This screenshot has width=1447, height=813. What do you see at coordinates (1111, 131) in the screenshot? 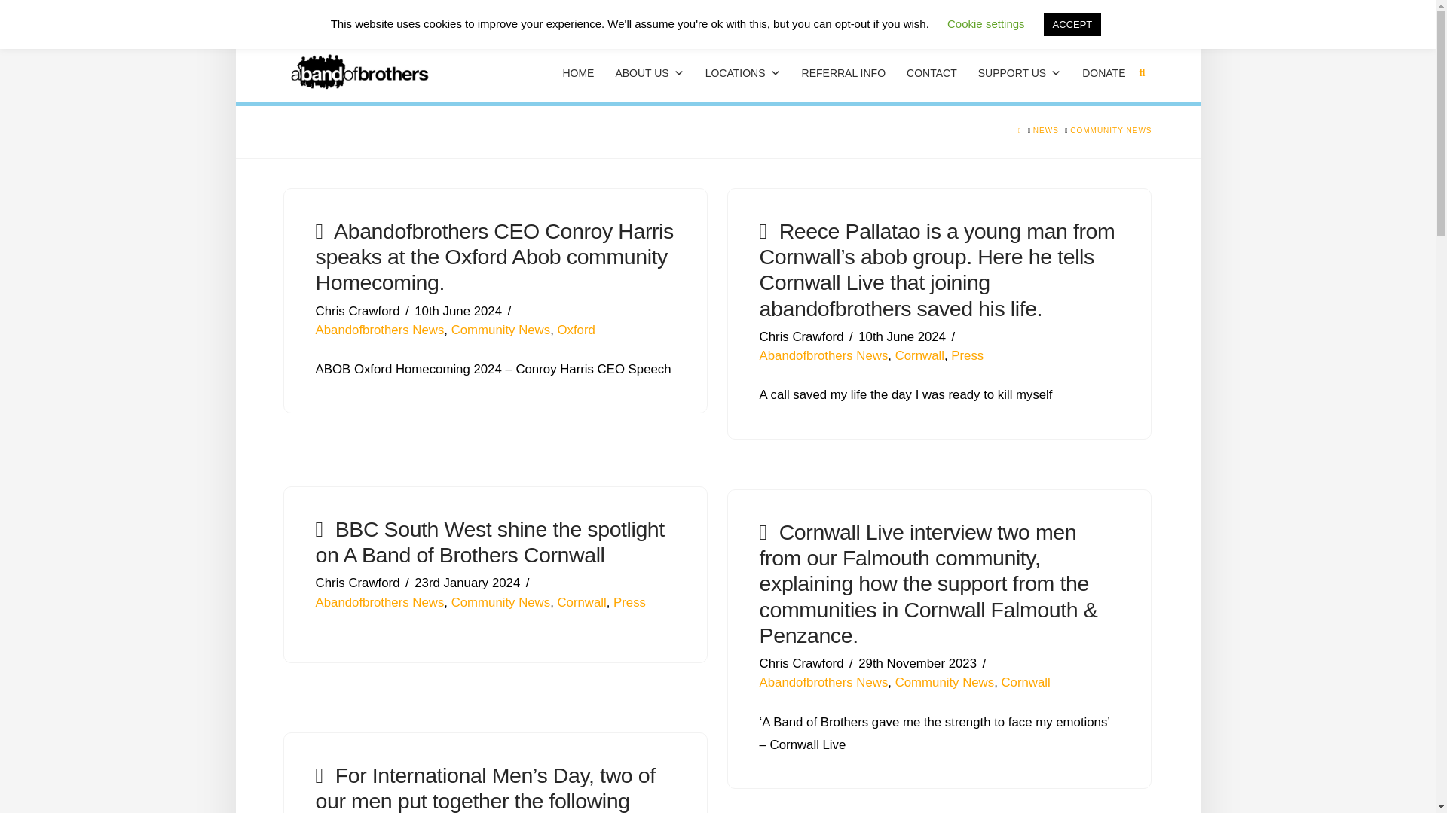
I see `You Are Here` at bounding box center [1111, 131].